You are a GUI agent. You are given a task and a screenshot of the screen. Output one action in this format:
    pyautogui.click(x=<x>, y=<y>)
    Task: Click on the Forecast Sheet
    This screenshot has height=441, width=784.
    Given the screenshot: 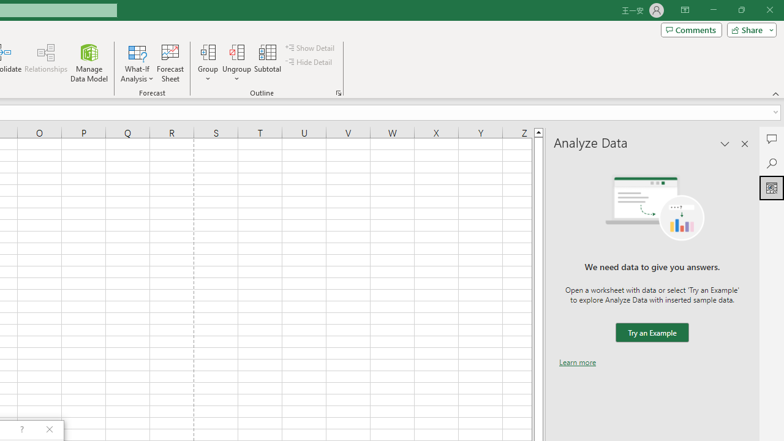 What is the action you would take?
    pyautogui.click(x=170, y=62)
    